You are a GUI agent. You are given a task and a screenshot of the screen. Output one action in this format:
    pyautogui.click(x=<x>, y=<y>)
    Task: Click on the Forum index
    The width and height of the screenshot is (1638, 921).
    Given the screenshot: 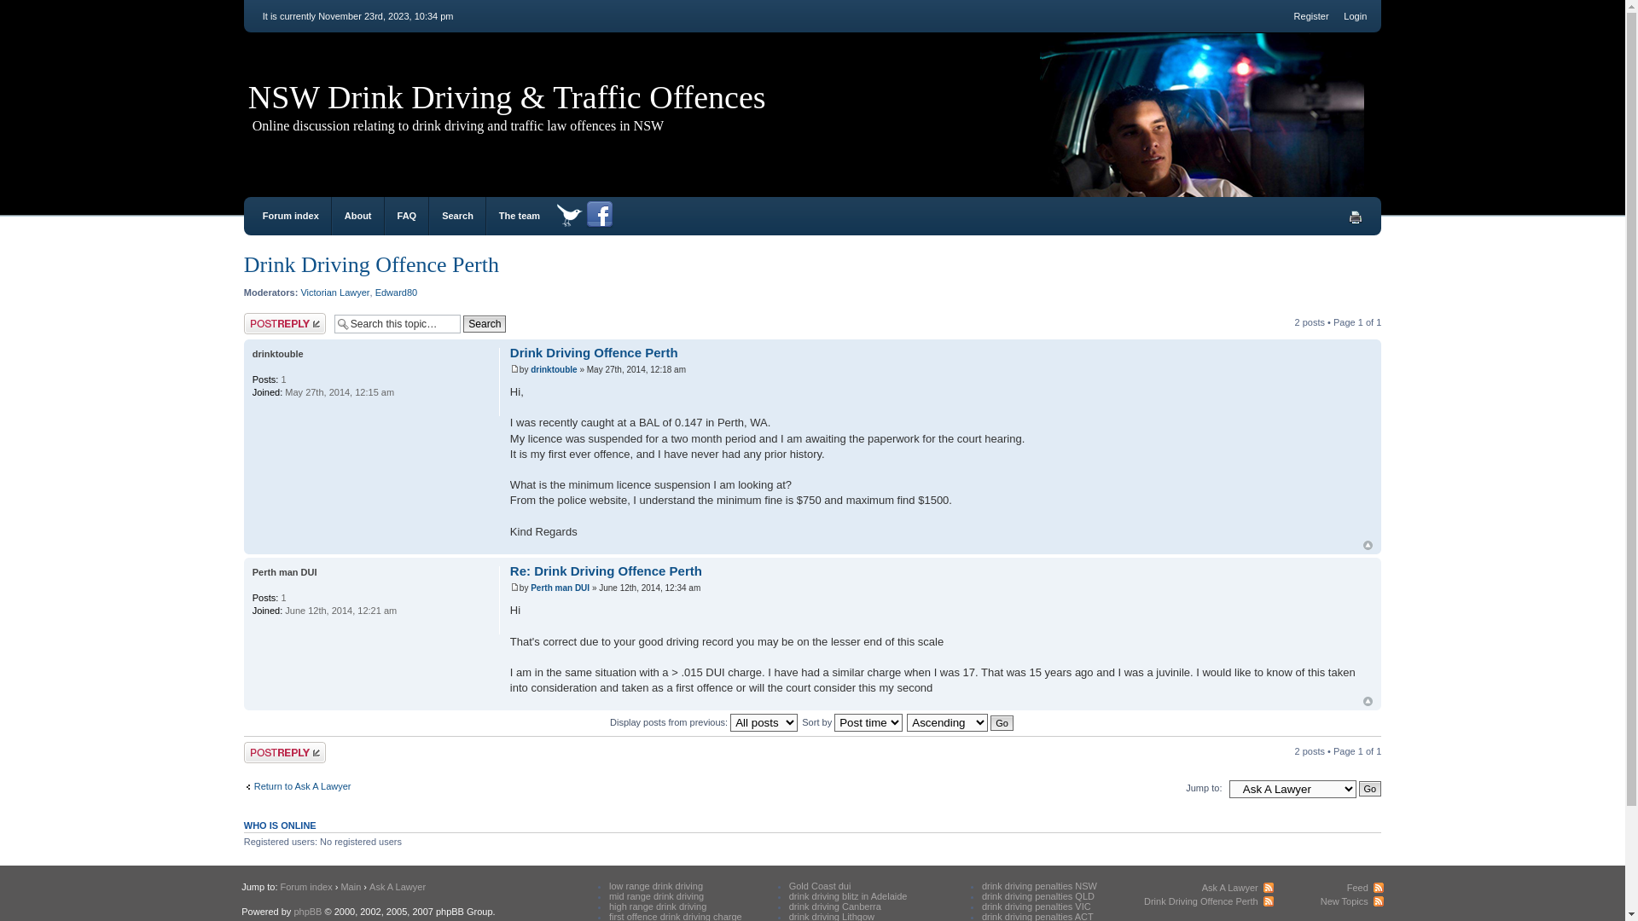 What is the action you would take?
    pyautogui.click(x=291, y=216)
    